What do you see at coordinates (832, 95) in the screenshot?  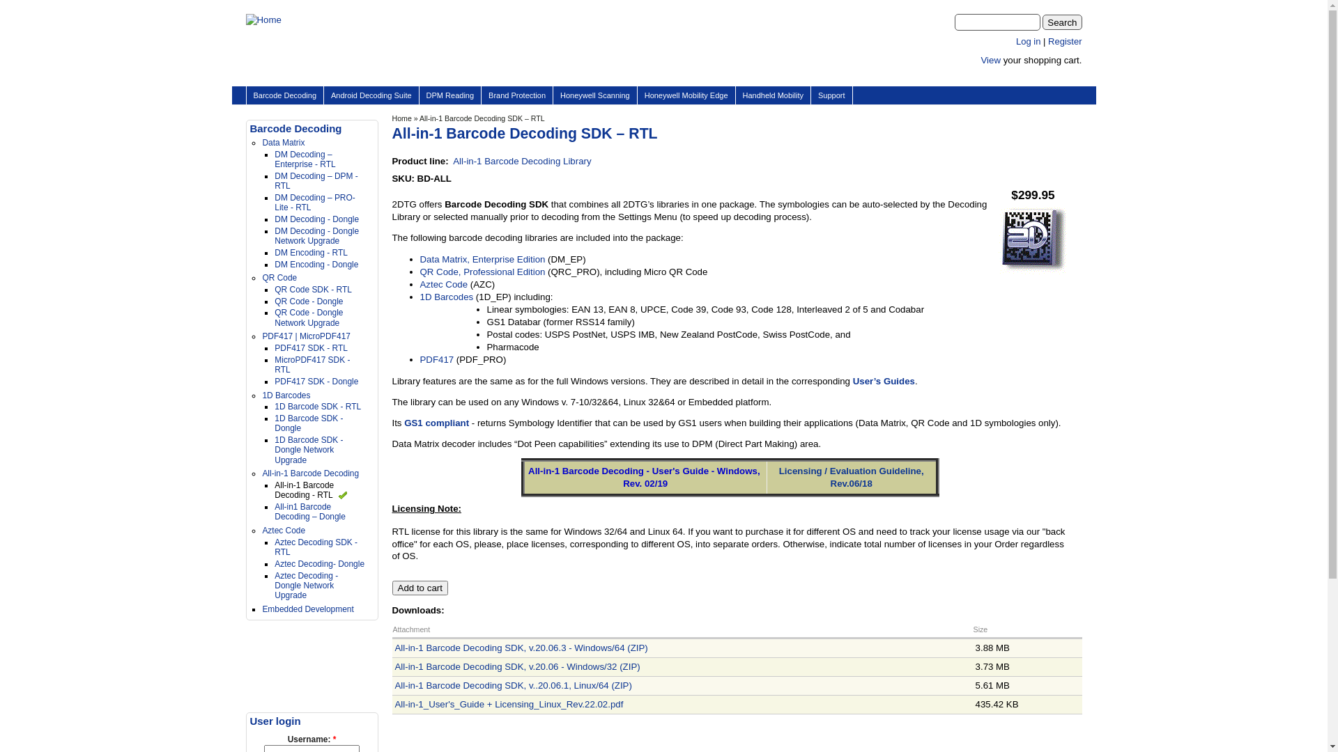 I see `Support` at bounding box center [832, 95].